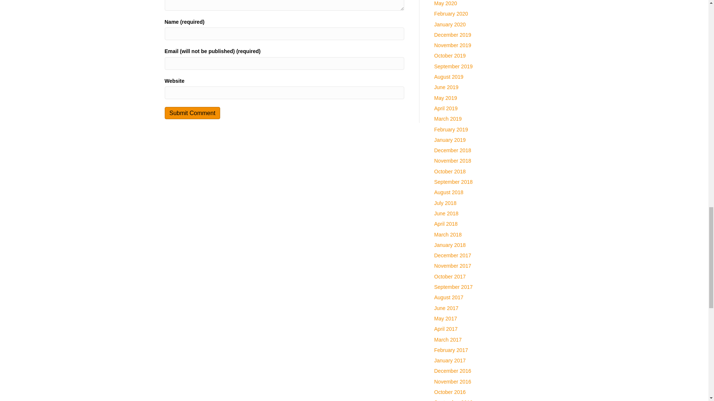 The height and width of the screenshot is (401, 714). What do you see at coordinates (192, 113) in the screenshot?
I see `Submit Comment` at bounding box center [192, 113].